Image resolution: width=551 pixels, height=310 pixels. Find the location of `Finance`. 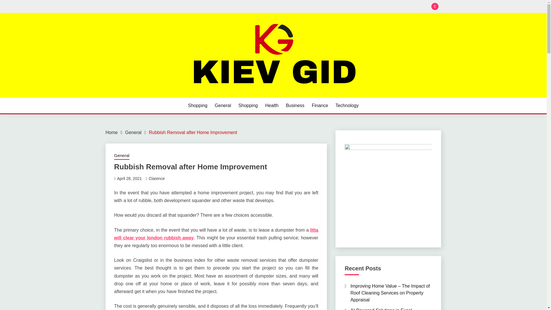

Finance is located at coordinates (320, 106).